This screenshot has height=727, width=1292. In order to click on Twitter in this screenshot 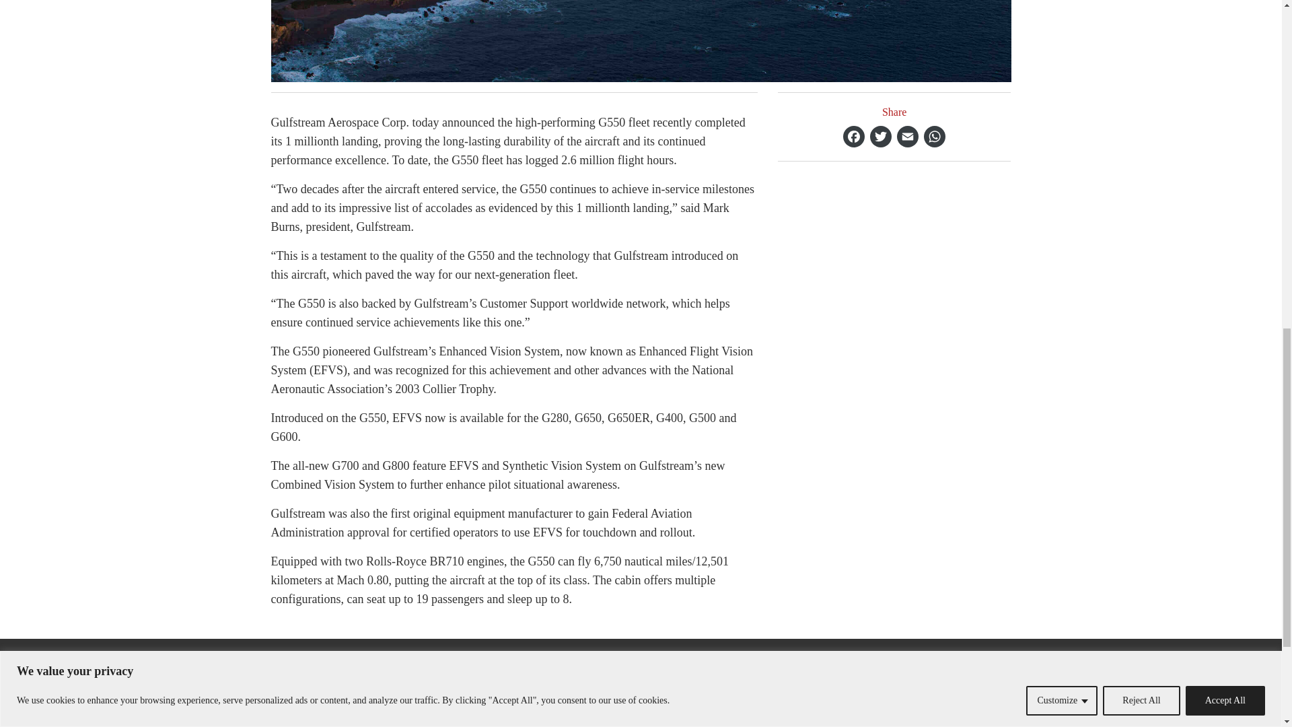, I will do `click(880, 136)`.